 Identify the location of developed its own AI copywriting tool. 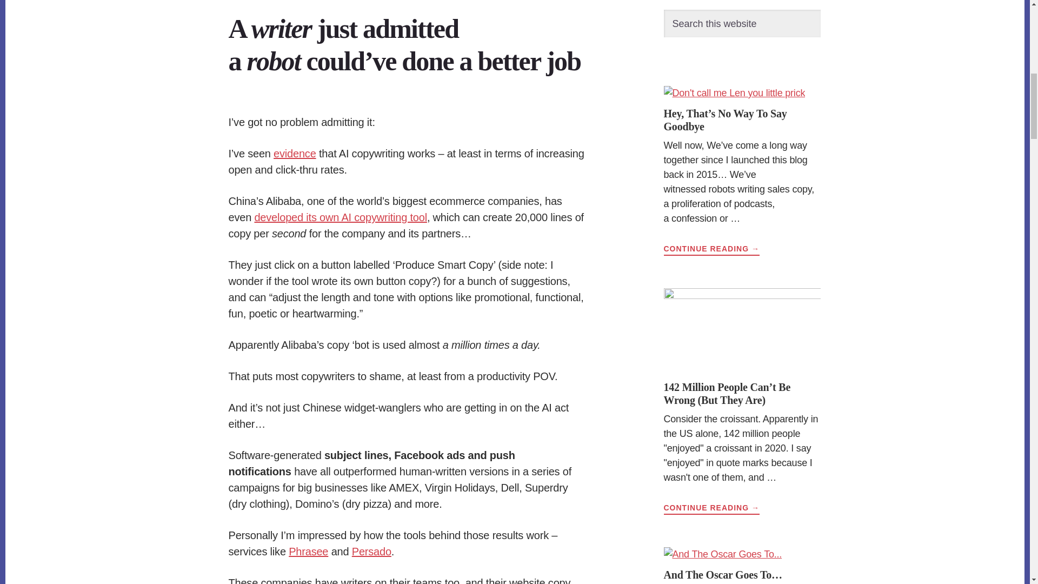
(341, 217).